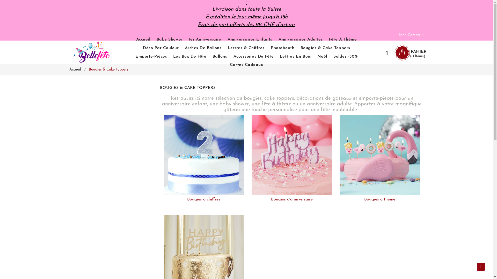 Image resolution: width=497 pixels, height=279 pixels. Describe the element at coordinates (75, 70) in the screenshot. I see `Accueil` at that location.